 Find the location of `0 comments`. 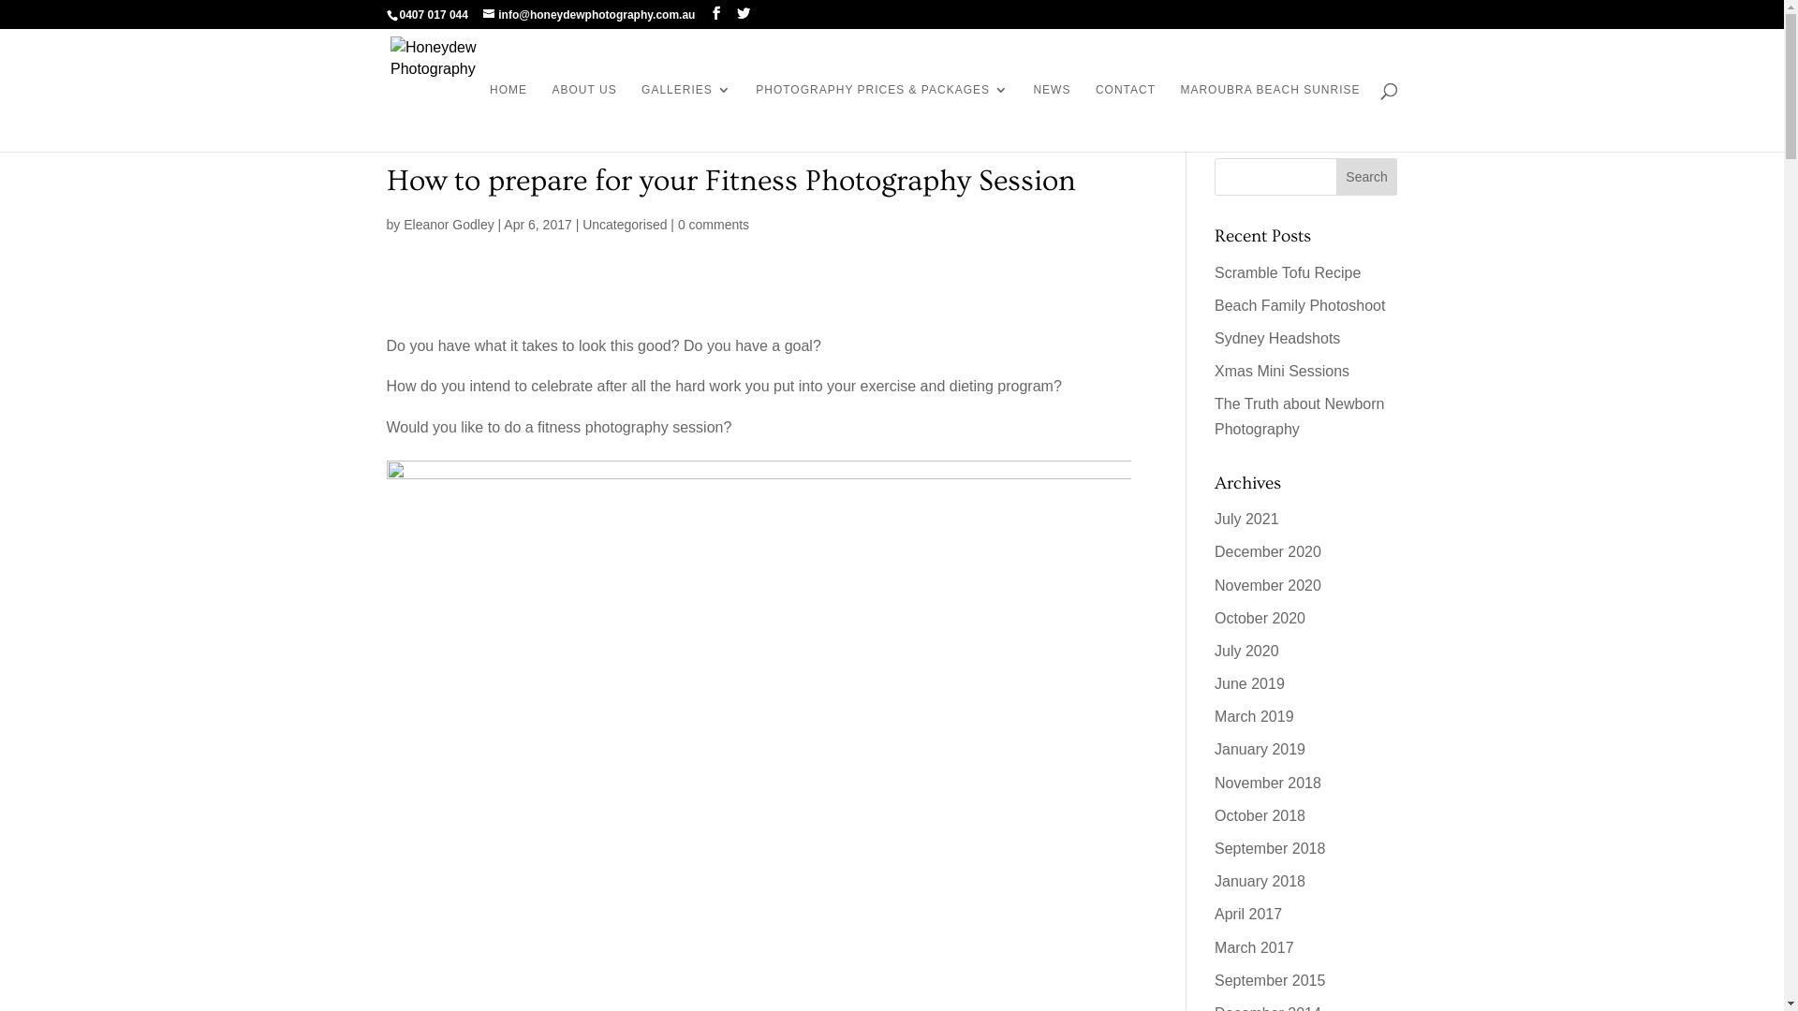

0 comments is located at coordinates (714, 225).